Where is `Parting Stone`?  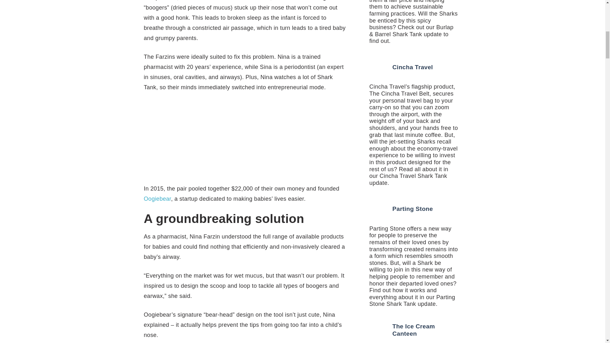 Parting Stone is located at coordinates (412, 209).